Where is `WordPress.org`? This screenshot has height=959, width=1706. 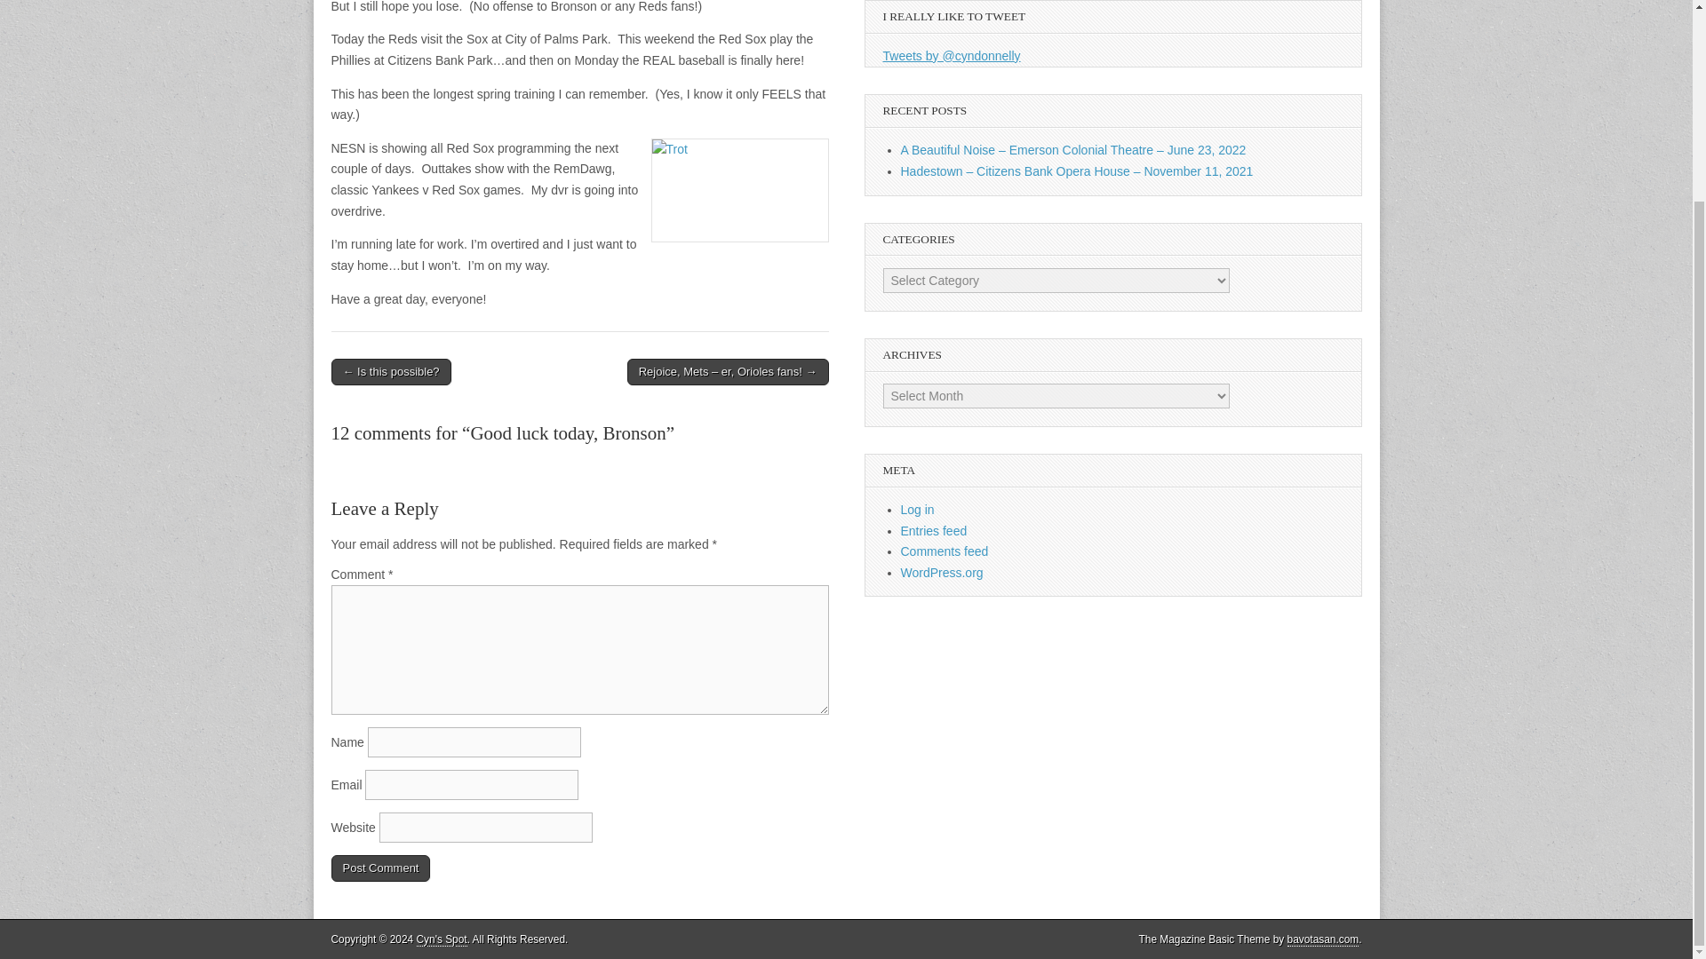 WordPress.org is located at coordinates (942, 573).